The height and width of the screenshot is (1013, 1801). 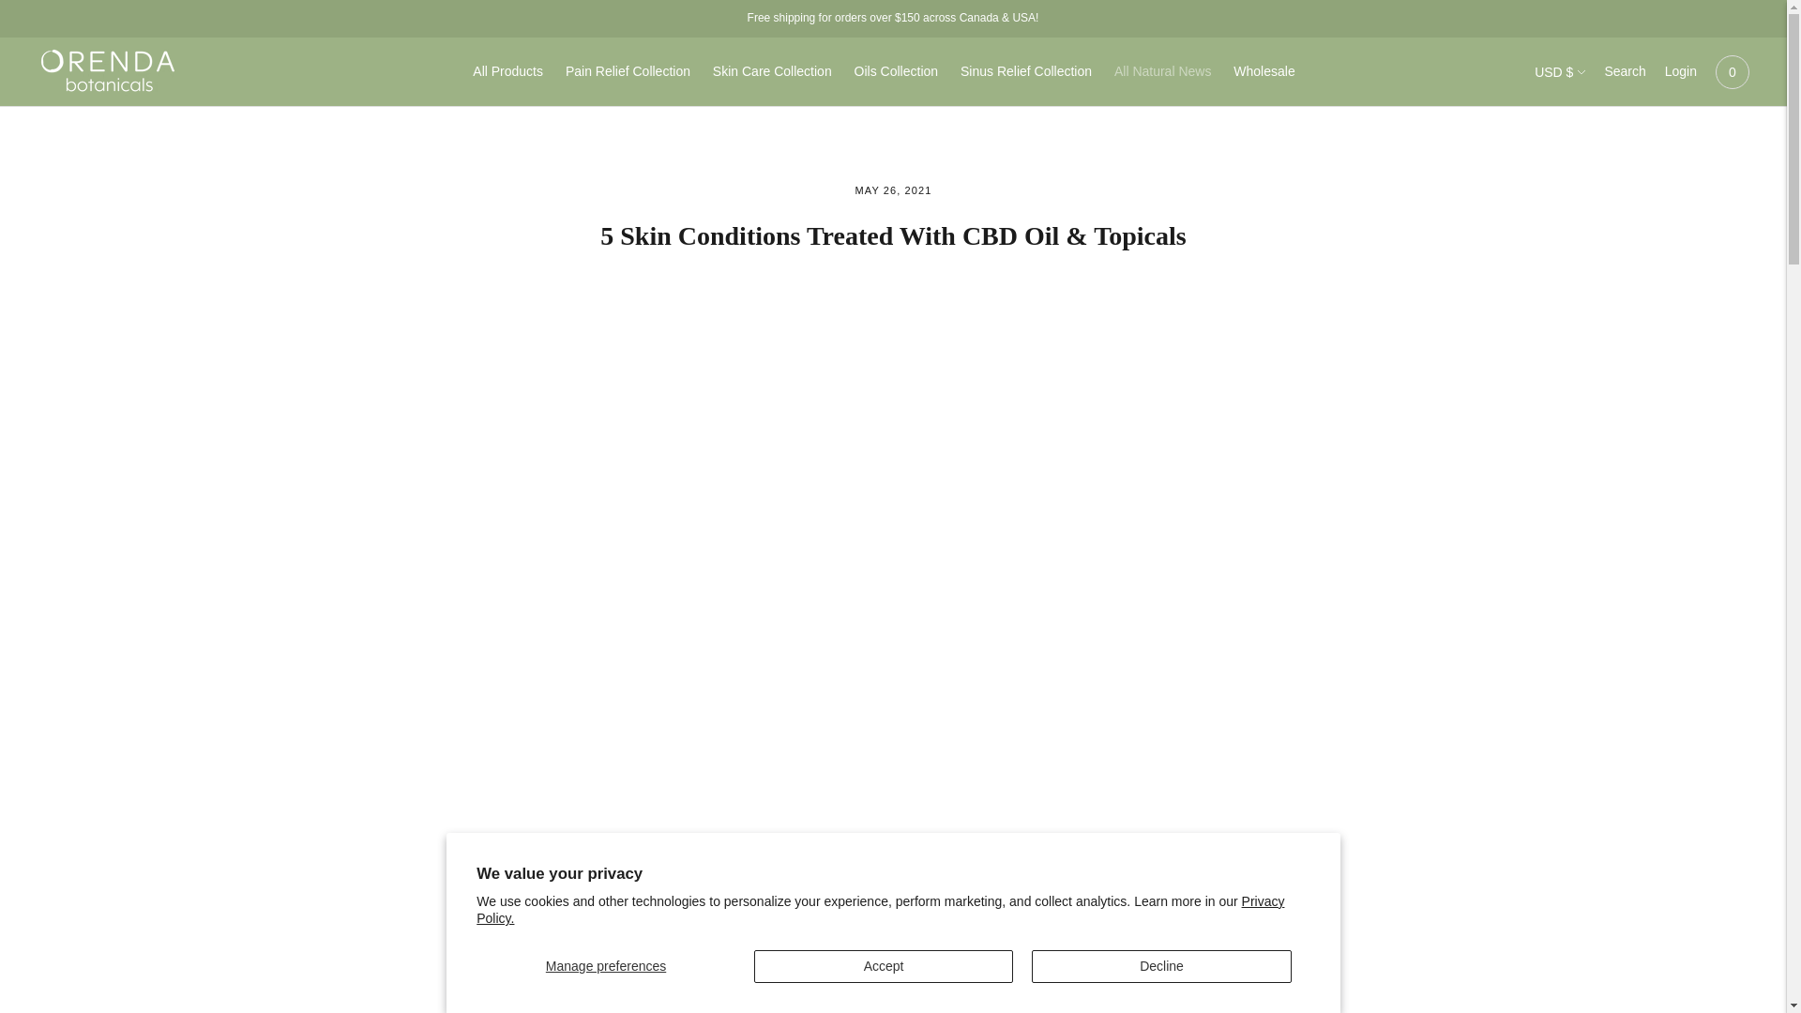 What do you see at coordinates (1161, 966) in the screenshot?
I see `Decline` at bounding box center [1161, 966].